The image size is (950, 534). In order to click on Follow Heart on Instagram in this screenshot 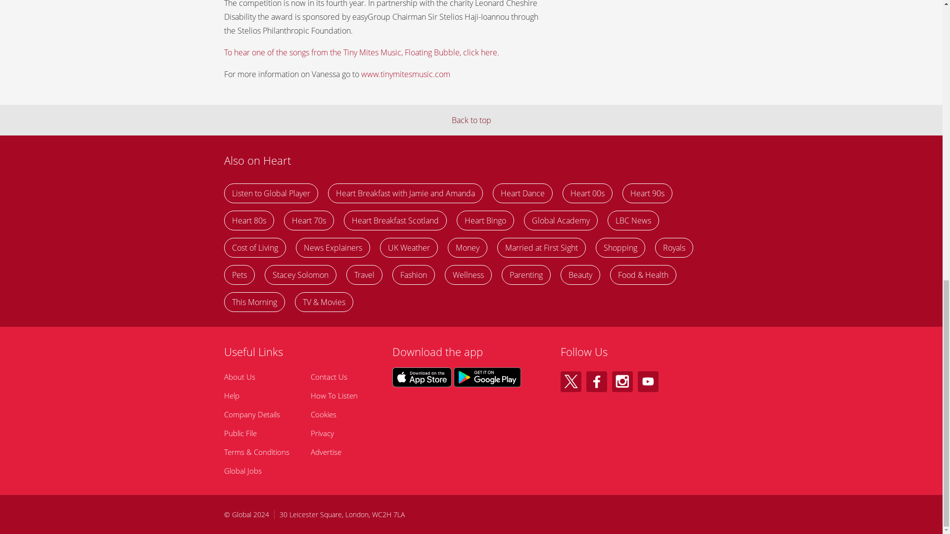, I will do `click(622, 381)`.